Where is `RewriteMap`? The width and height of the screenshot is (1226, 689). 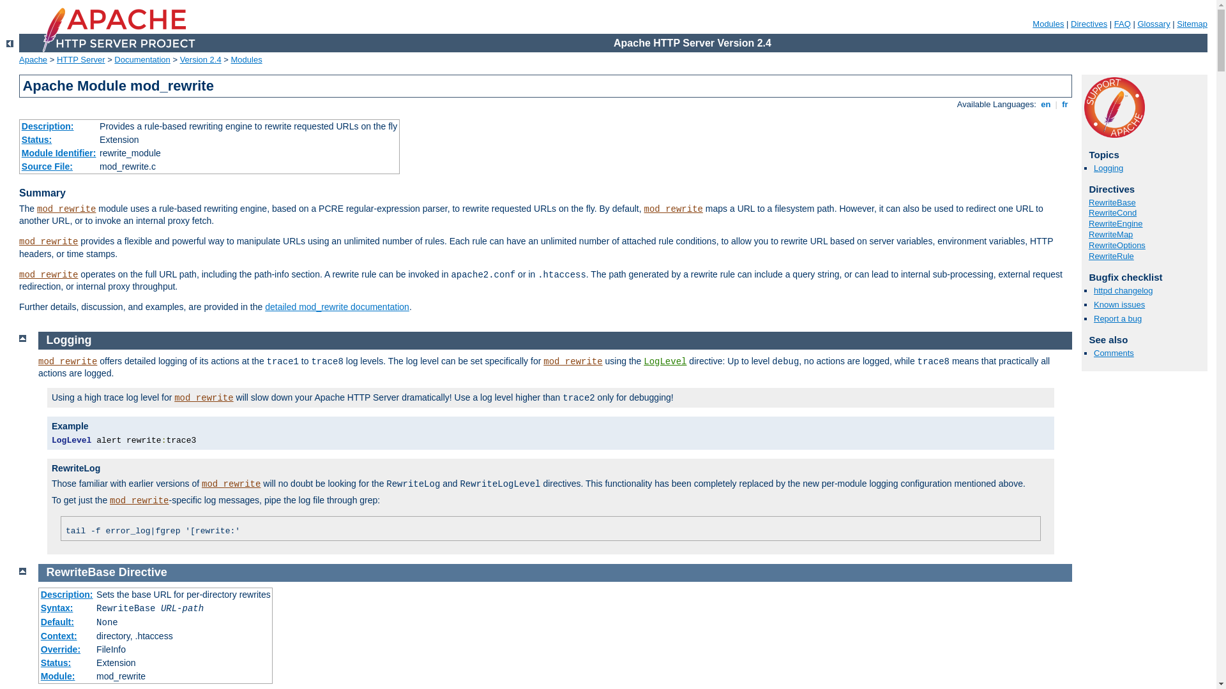
RewriteMap is located at coordinates (1111, 235).